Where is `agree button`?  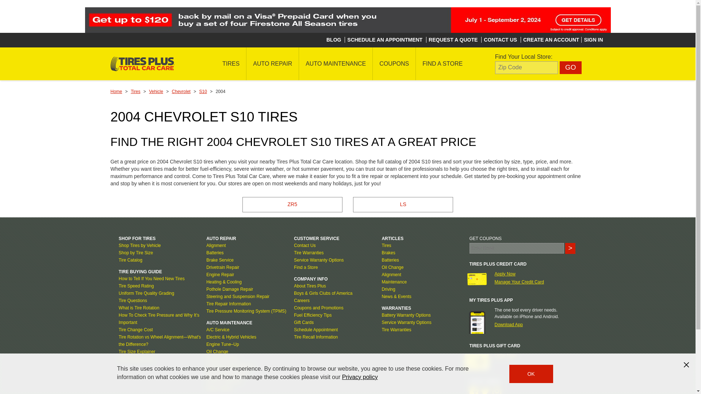 agree button is located at coordinates (531, 374).